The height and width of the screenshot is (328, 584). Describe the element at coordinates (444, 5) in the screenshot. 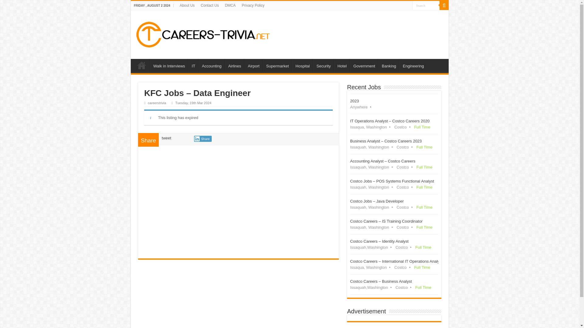

I see `Search` at that location.